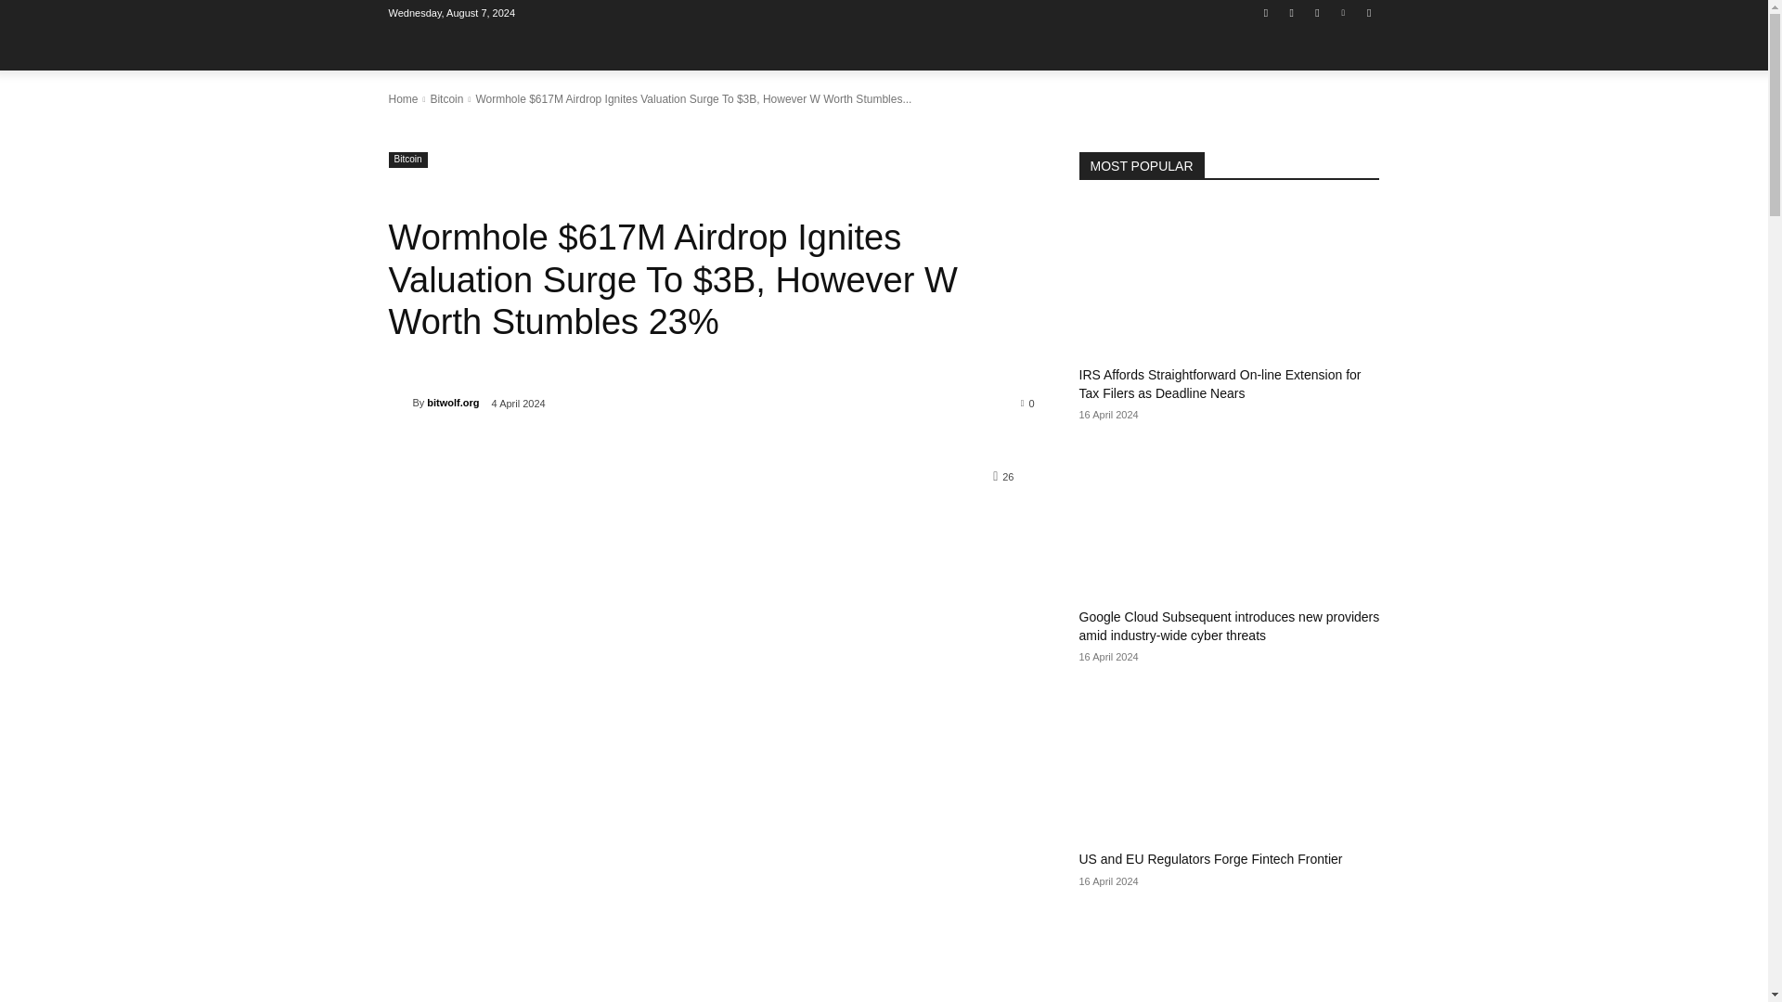  Describe the element at coordinates (407, 160) in the screenshot. I see `Bitcoin` at that location.